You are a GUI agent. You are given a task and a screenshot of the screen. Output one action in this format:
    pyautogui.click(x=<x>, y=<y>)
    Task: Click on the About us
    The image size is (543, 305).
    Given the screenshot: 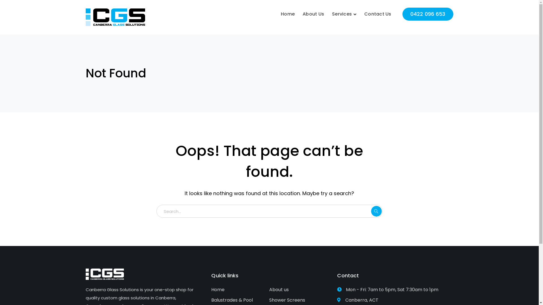 What is the action you would take?
    pyautogui.click(x=279, y=290)
    